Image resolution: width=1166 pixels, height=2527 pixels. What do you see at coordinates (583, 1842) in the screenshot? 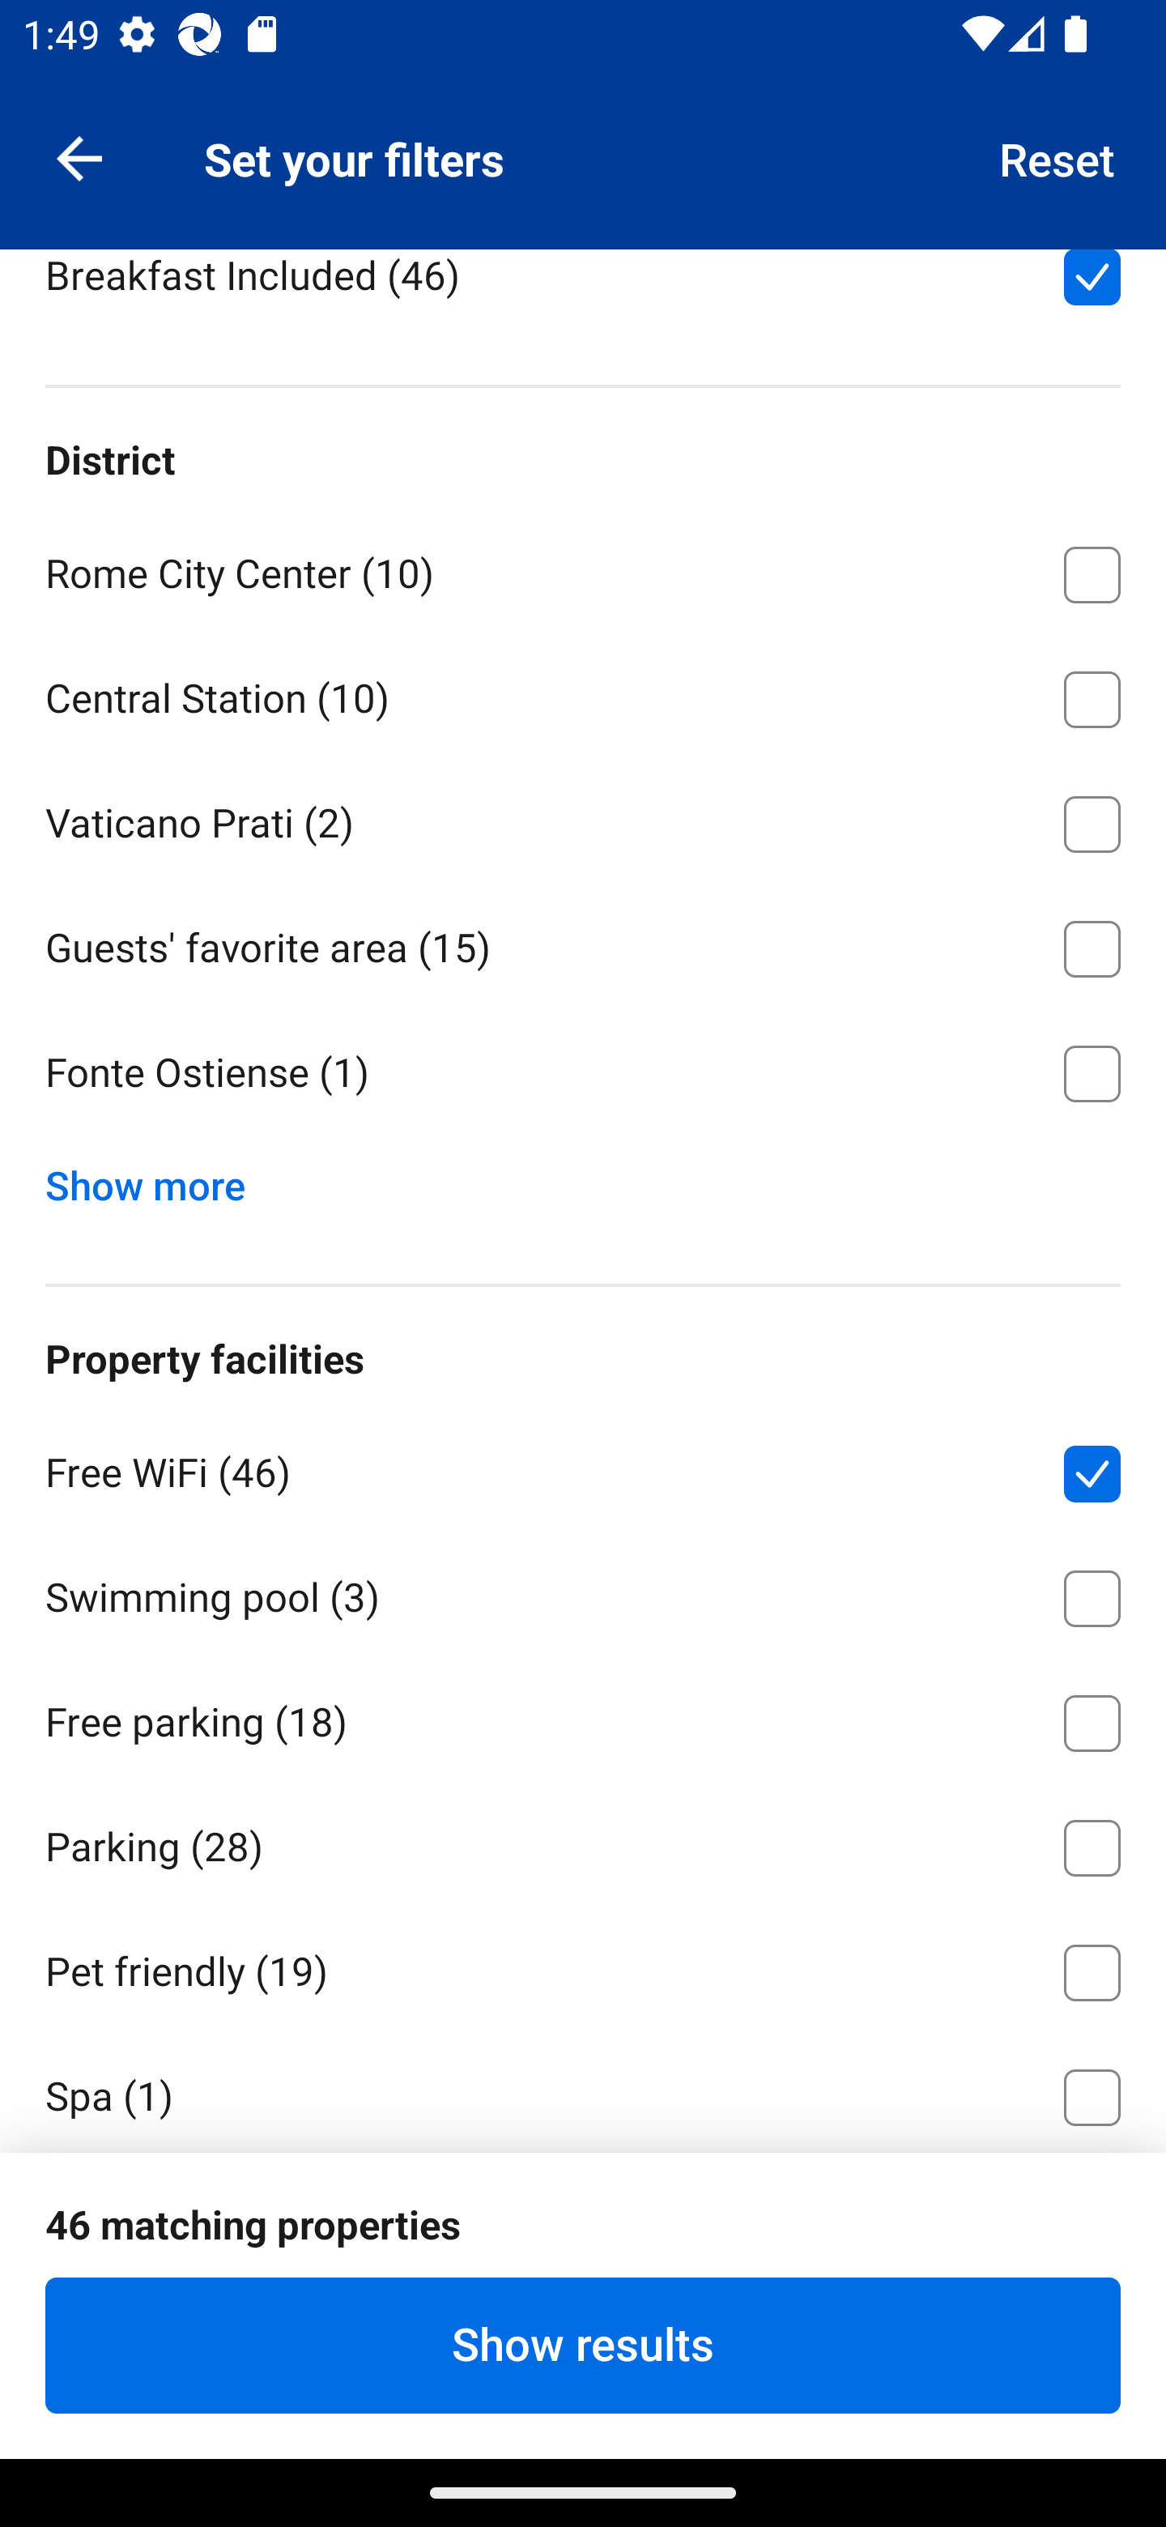
I see `Parking ⁦(28)` at bounding box center [583, 1842].